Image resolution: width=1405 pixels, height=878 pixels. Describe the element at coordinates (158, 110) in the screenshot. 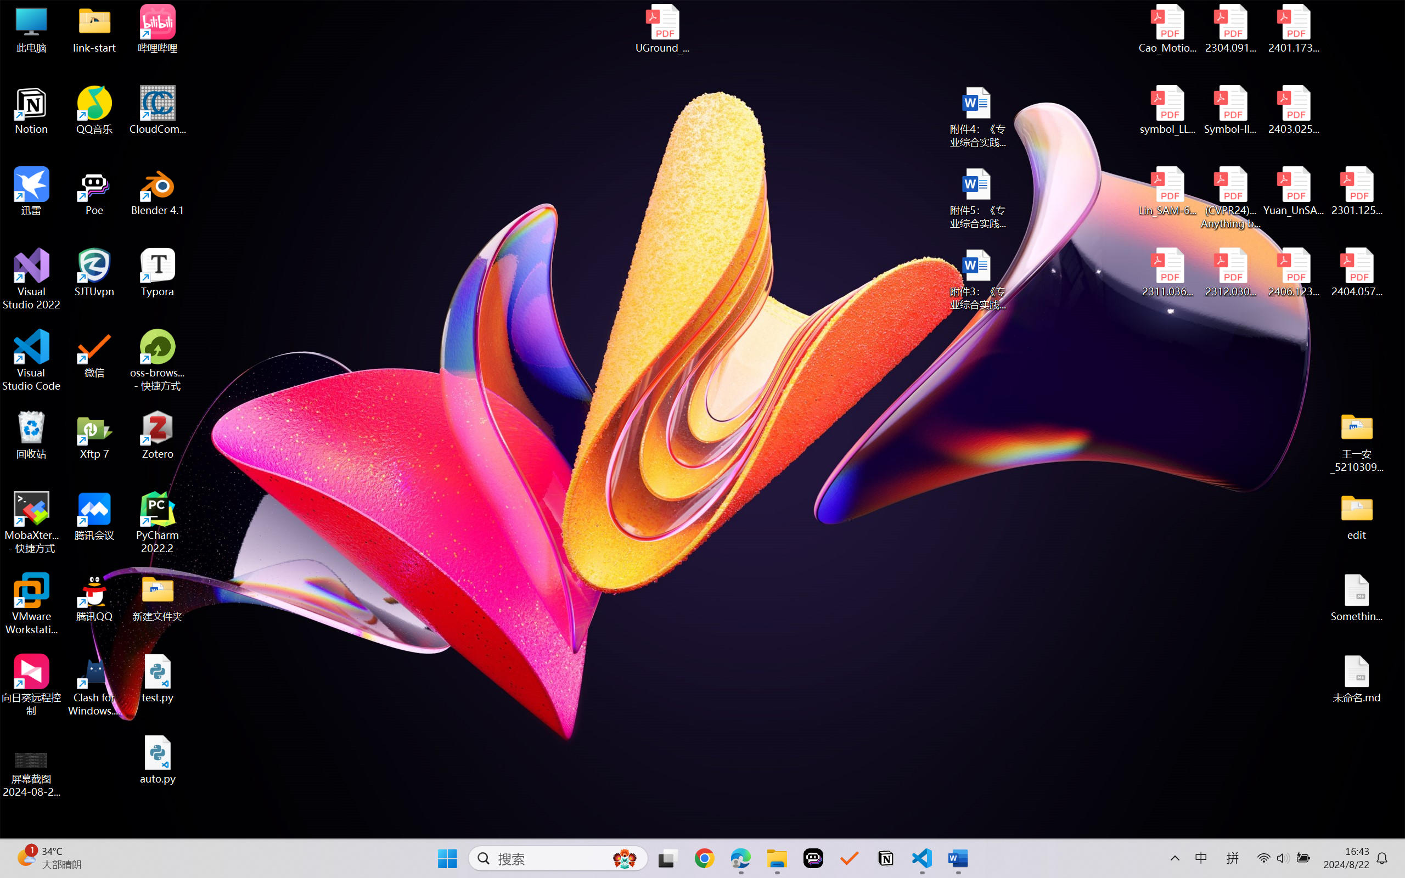

I see `CloudCompare` at that location.